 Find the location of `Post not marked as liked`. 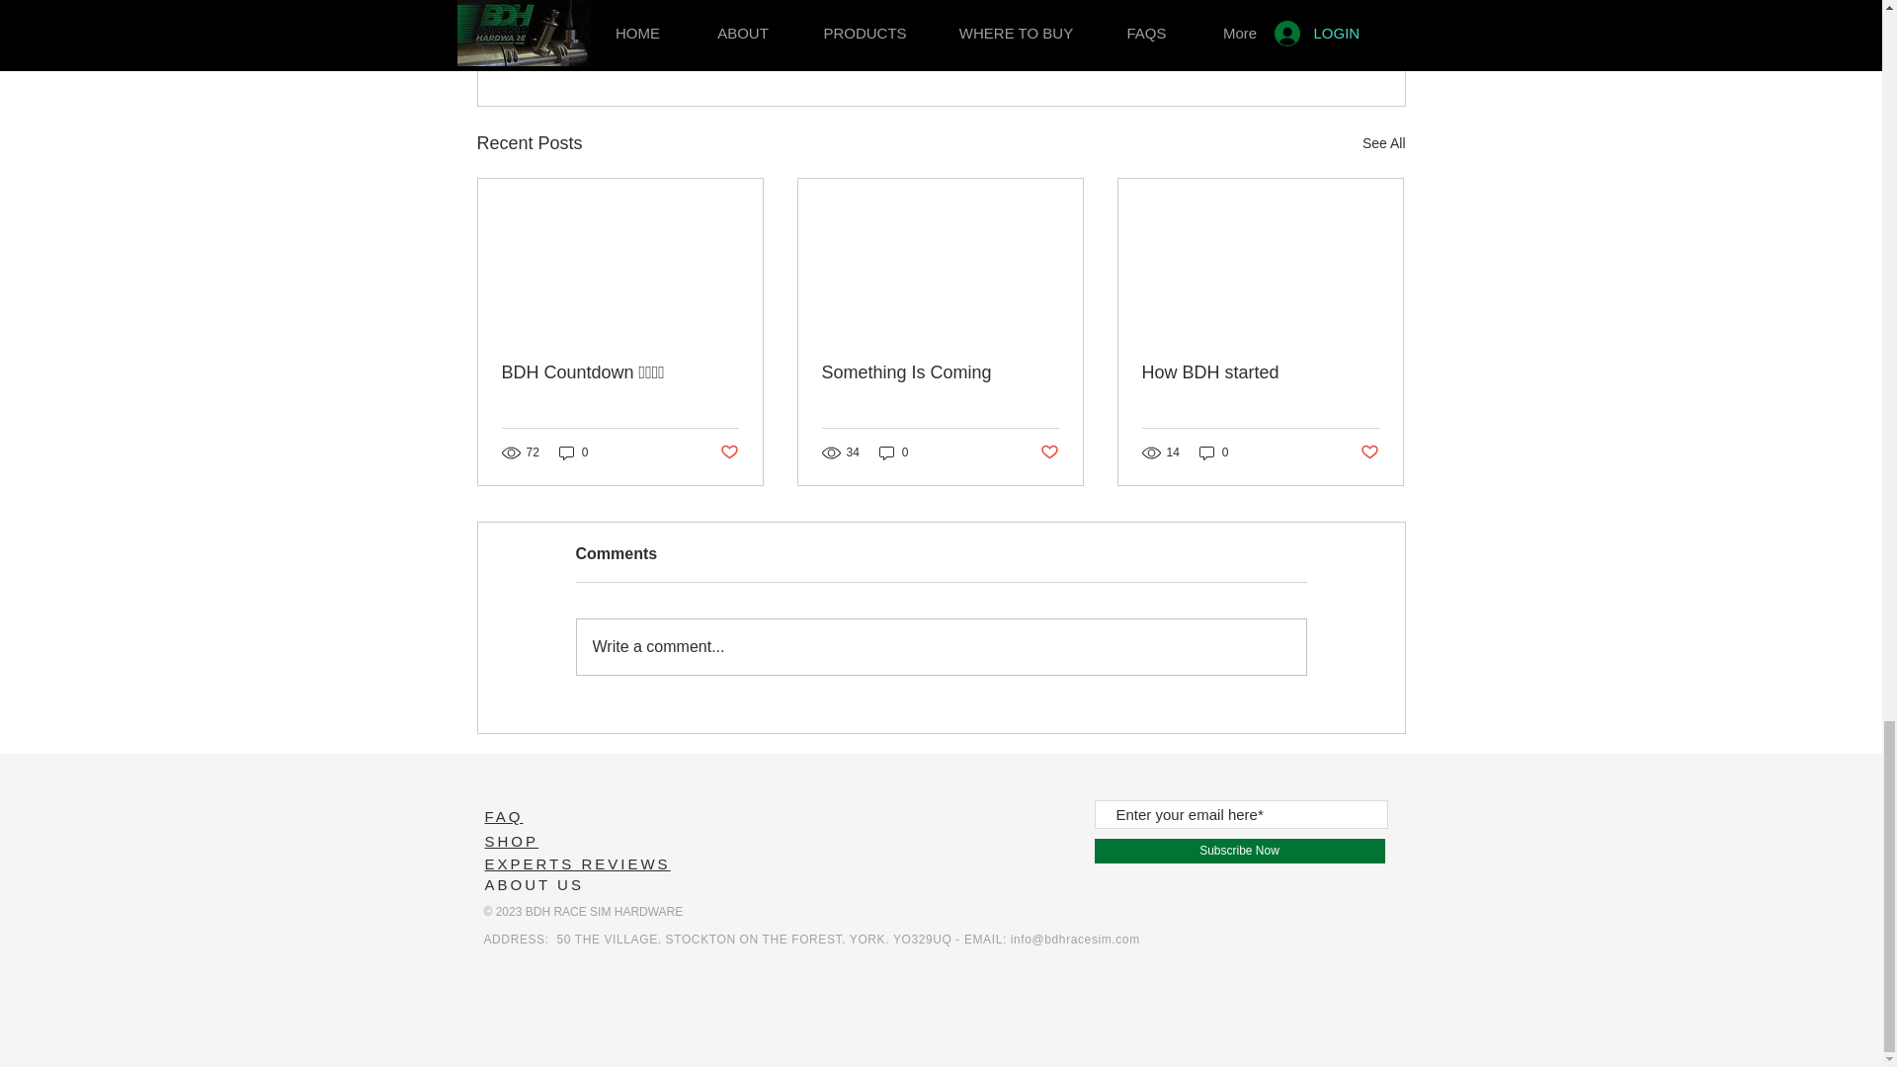

Post not marked as liked is located at coordinates (727, 451).